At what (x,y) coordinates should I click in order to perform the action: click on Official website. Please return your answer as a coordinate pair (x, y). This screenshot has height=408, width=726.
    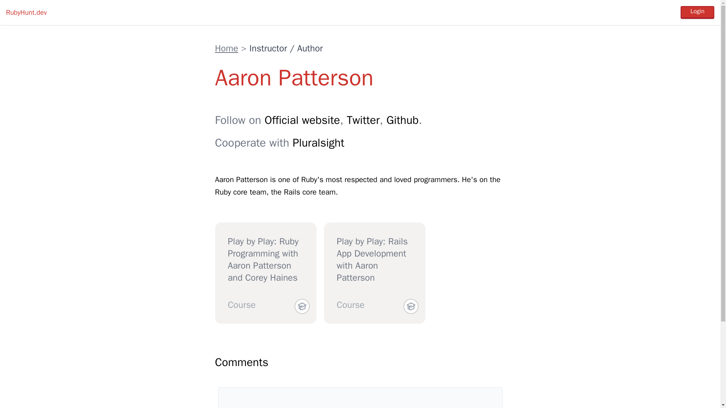
    Looking at the image, I should click on (302, 120).